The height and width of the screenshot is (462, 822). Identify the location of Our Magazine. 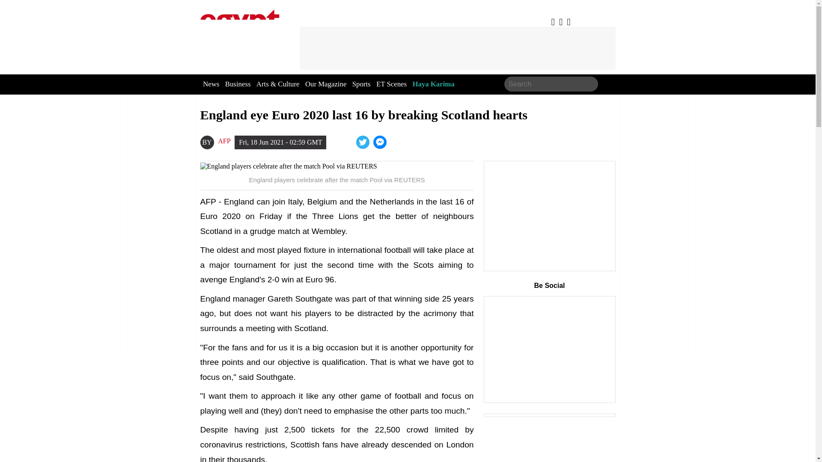
(325, 84).